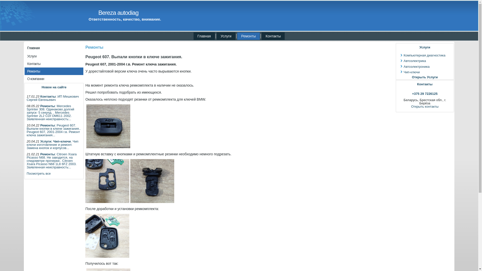 This screenshot has height=271, width=482. I want to click on +375 29 7226125, so click(425, 94).